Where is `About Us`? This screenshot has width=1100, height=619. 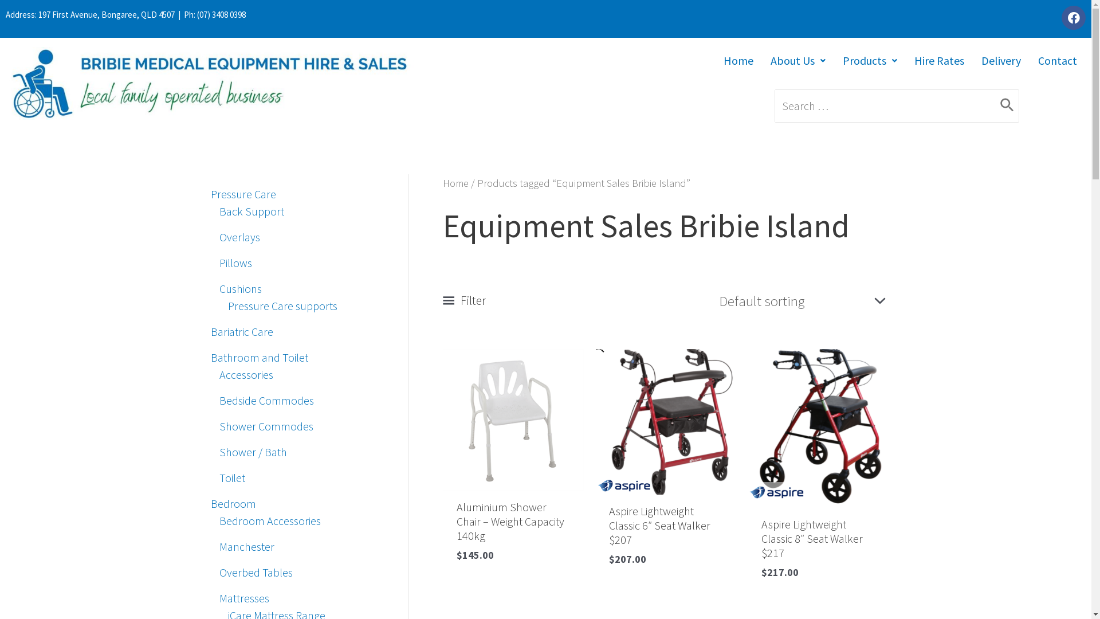 About Us is located at coordinates (798, 61).